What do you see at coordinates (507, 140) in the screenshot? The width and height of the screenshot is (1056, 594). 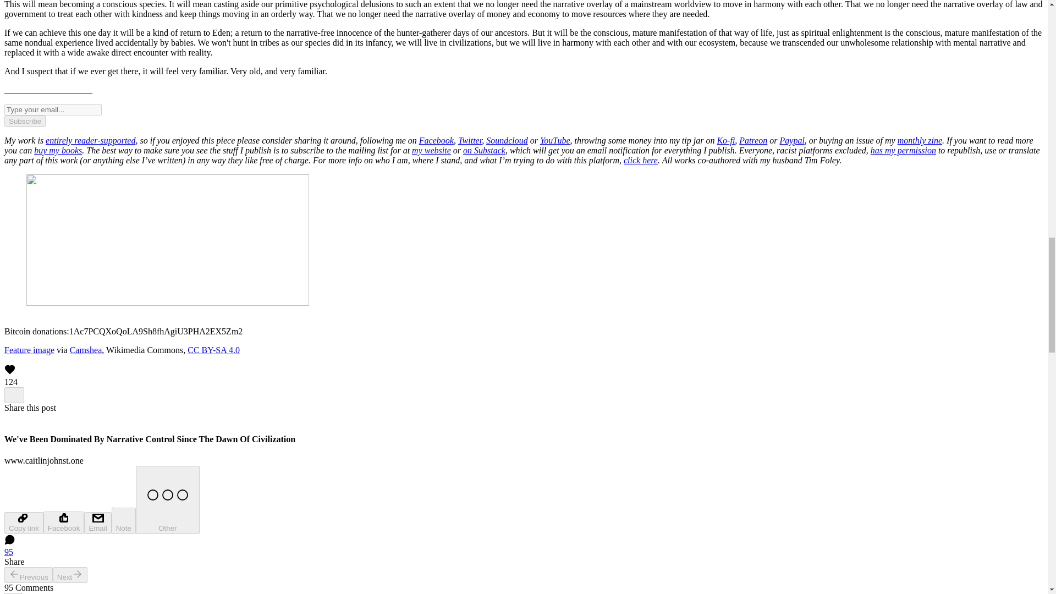 I see `Soundcloud` at bounding box center [507, 140].